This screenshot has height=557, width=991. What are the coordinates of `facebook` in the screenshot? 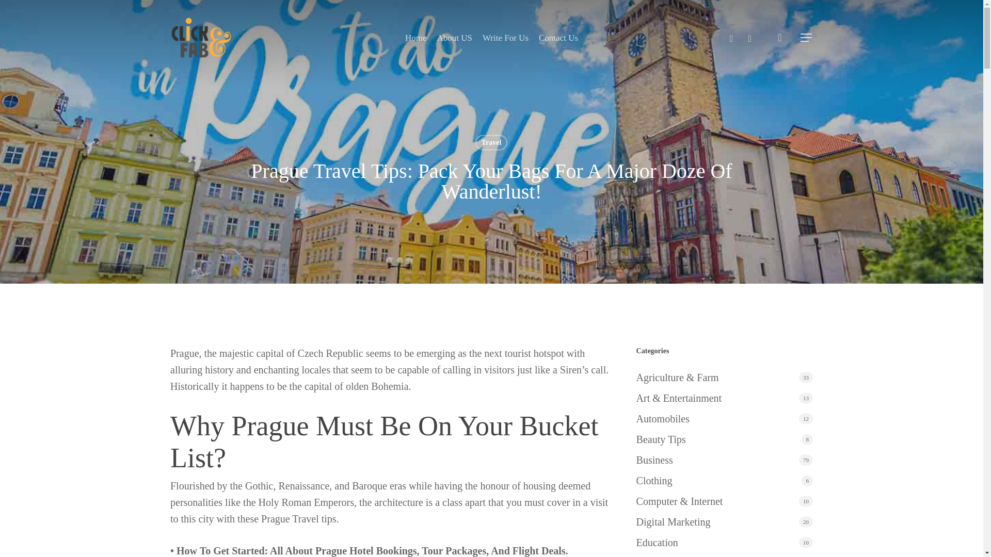 It's located at (731, 37).